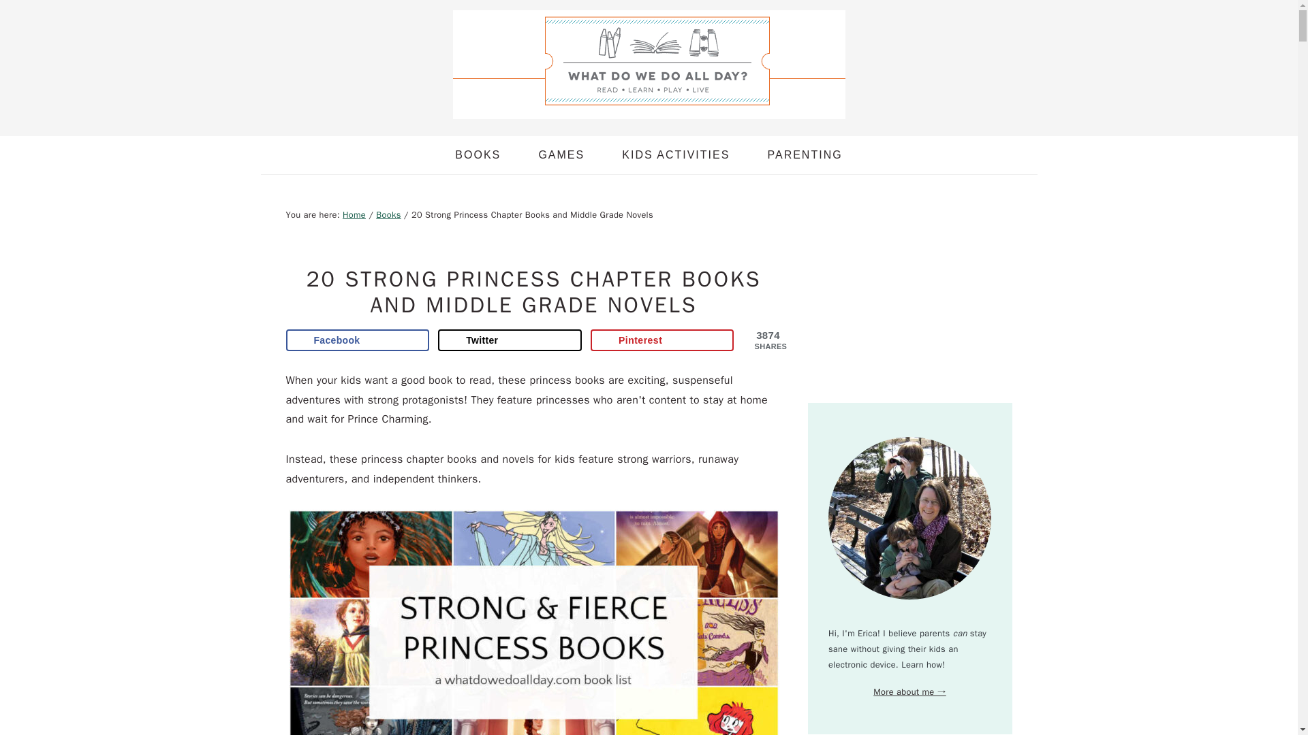 The width and height of the screenshot is (1308, 735). What do you see at coordinates (478, 154) in the screenshot?
I see `BOOKS` at bounding box center [478, 154].